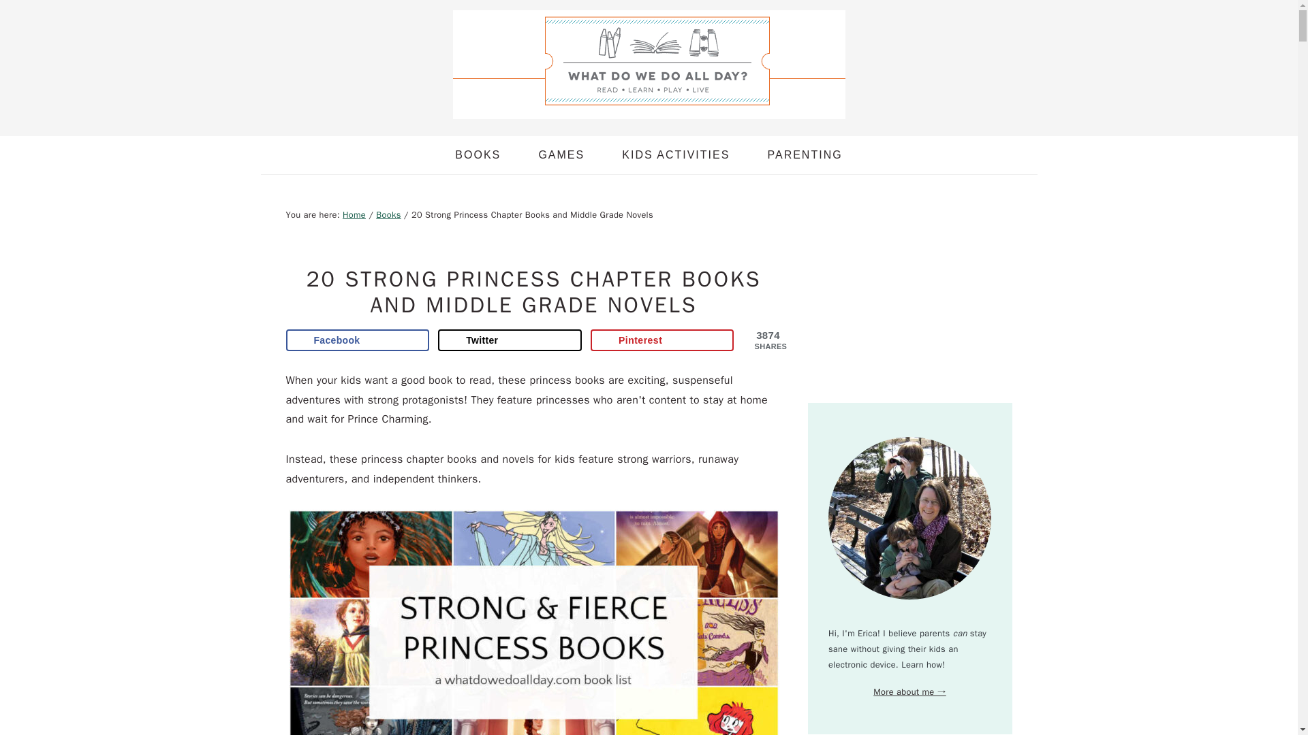 The width and height of the screenshot is (1308, 735). What do you see at coordinates (478, 154) in the screenshot?
I see `BOOKS` at bounding box center [478, 154].